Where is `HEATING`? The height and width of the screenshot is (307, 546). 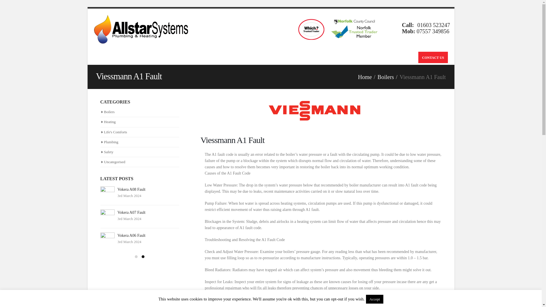
HEATING is located at coordinates (215, 57).